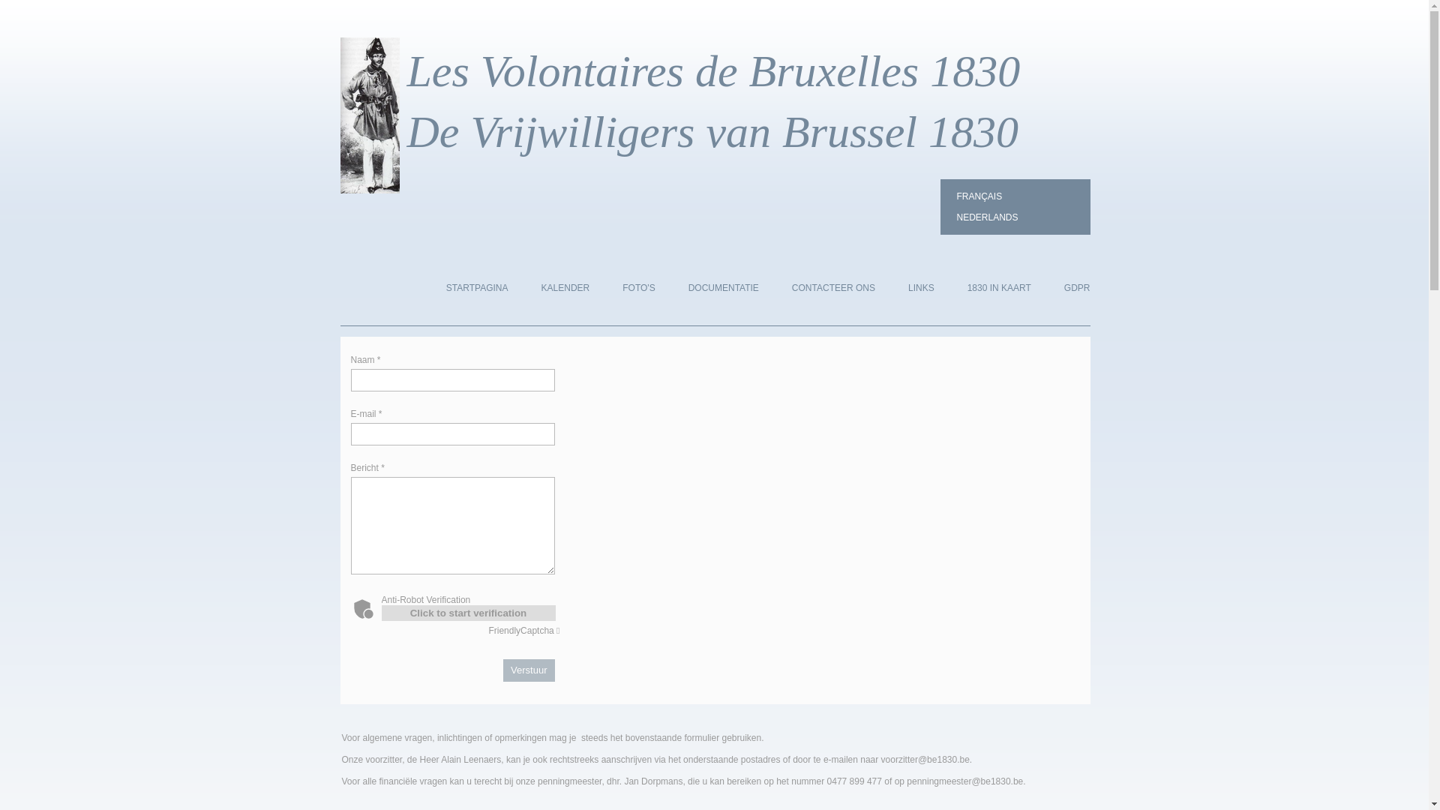 The image size is (1440, 810). What do you see at coordinates (468, 612) in the screenshot?
I see `Click to start verification` at bounding box center [468, 612].